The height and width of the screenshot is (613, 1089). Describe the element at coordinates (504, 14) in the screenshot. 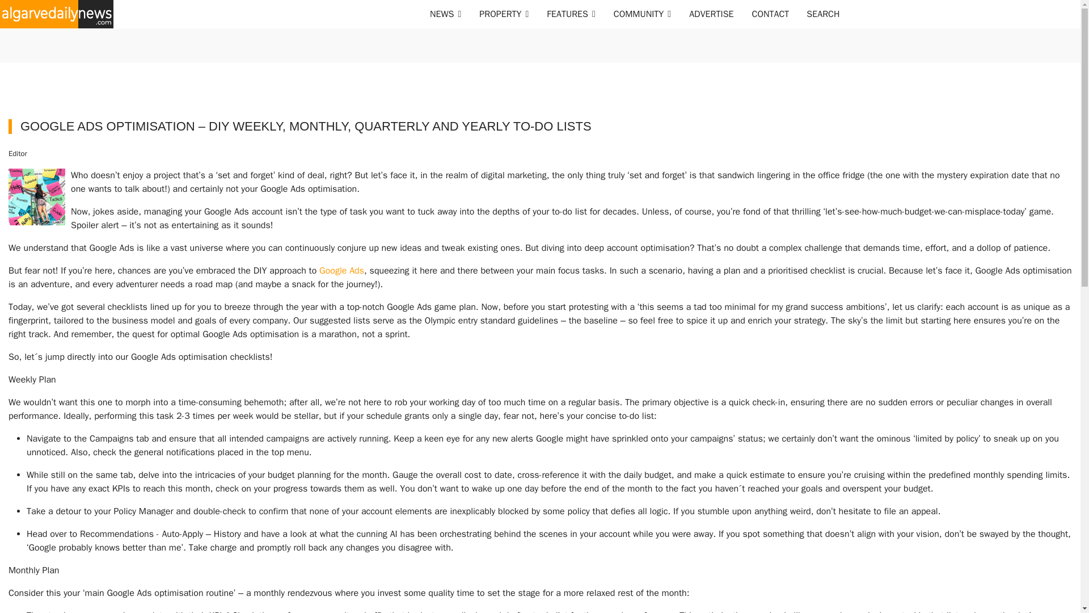

I see `PROPERTY` at that location.